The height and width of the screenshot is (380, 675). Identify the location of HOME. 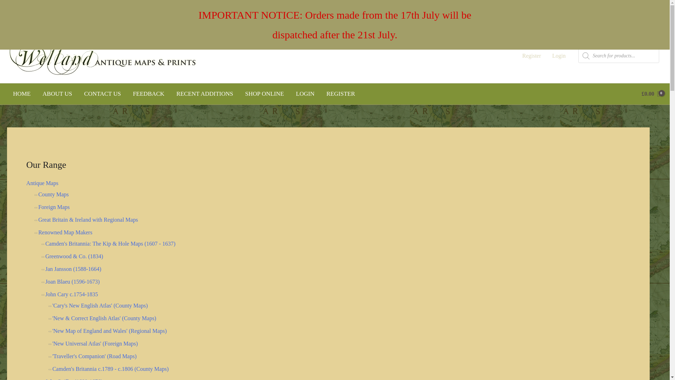
(21, 94).